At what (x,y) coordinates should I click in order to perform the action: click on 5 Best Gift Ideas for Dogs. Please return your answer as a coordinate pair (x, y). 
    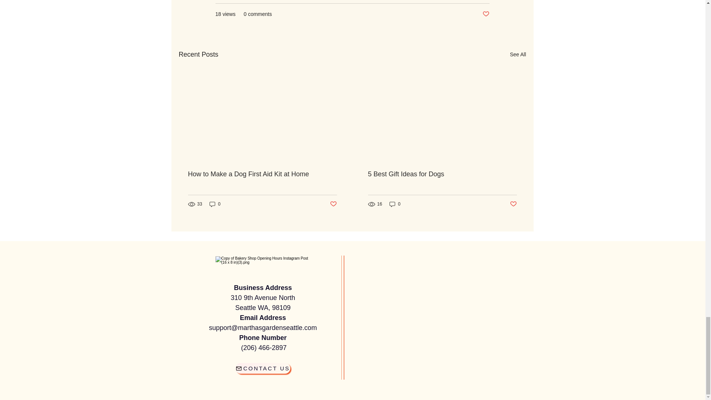
    Looking at the image, I should click on (442, 174).